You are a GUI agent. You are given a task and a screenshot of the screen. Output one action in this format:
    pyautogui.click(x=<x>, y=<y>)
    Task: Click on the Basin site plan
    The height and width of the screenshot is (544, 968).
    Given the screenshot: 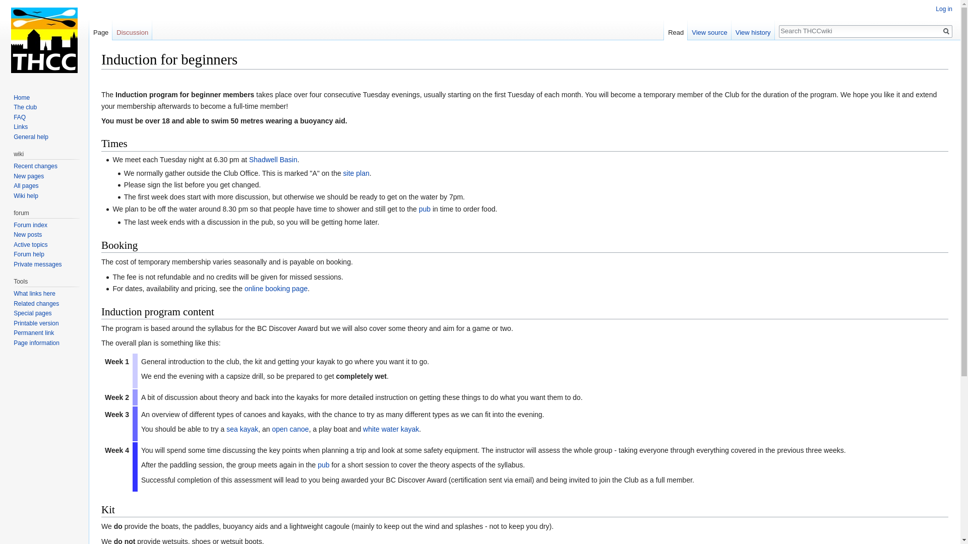 What is the action you would take?
    pyautogui.click(x=356, y=173)
    